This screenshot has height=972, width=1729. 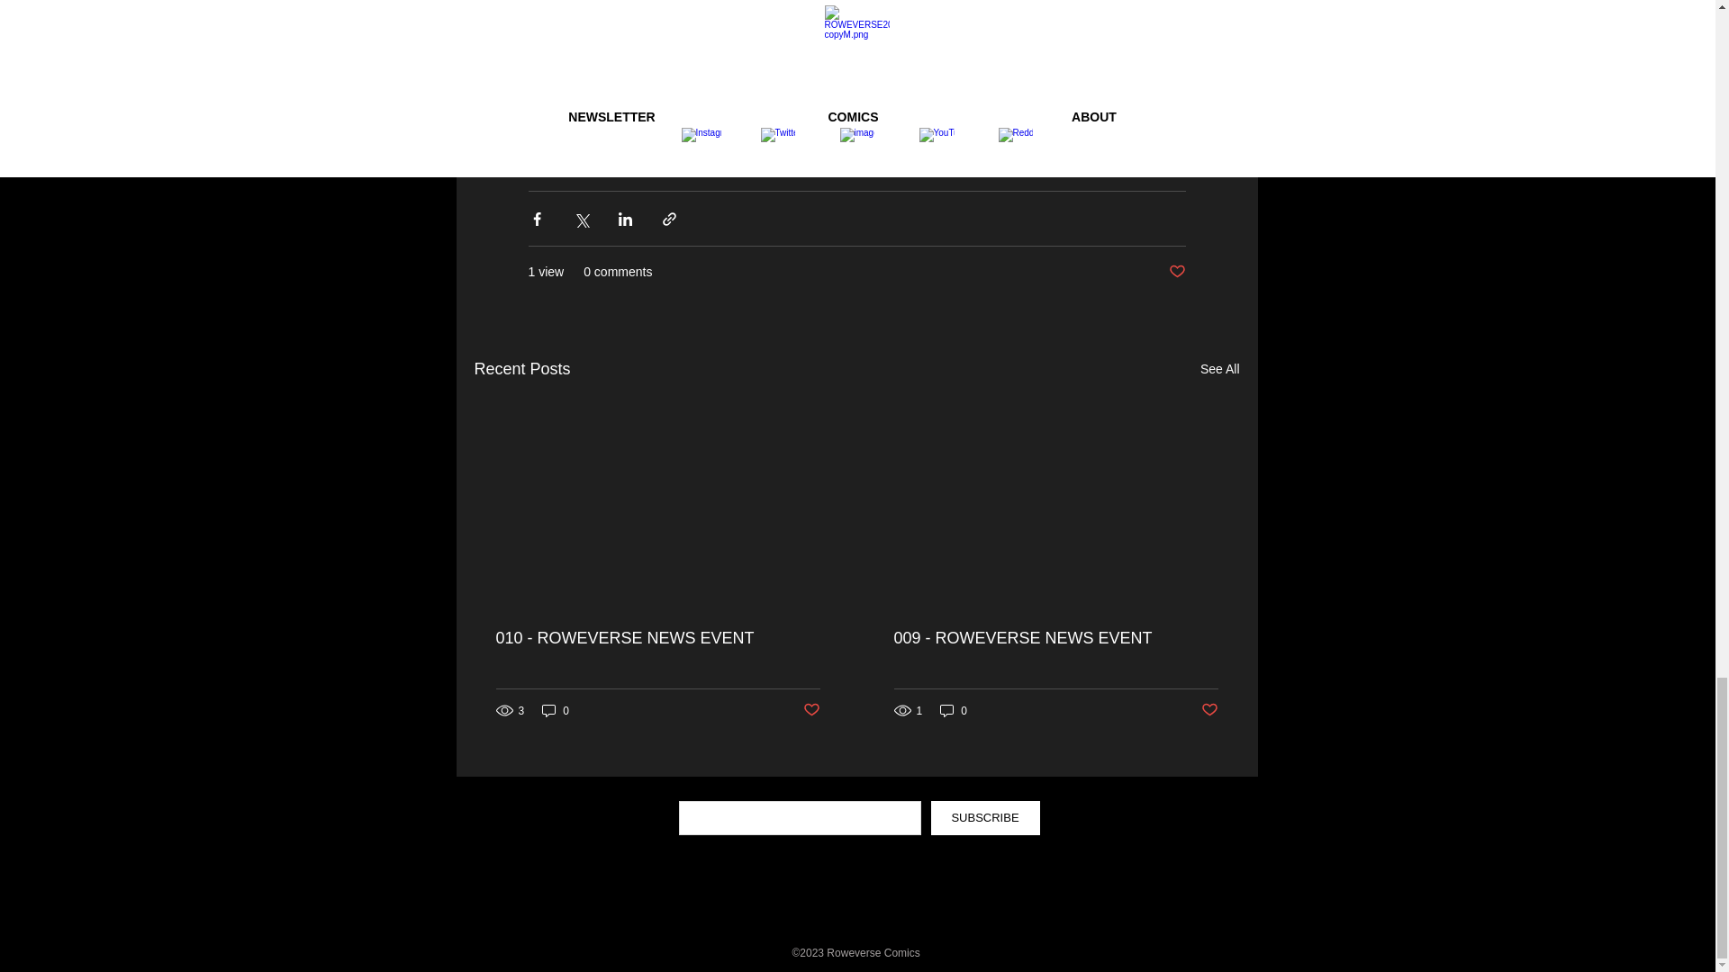 I want to click on Post not marked as liked, so click(x=1210, y=710).